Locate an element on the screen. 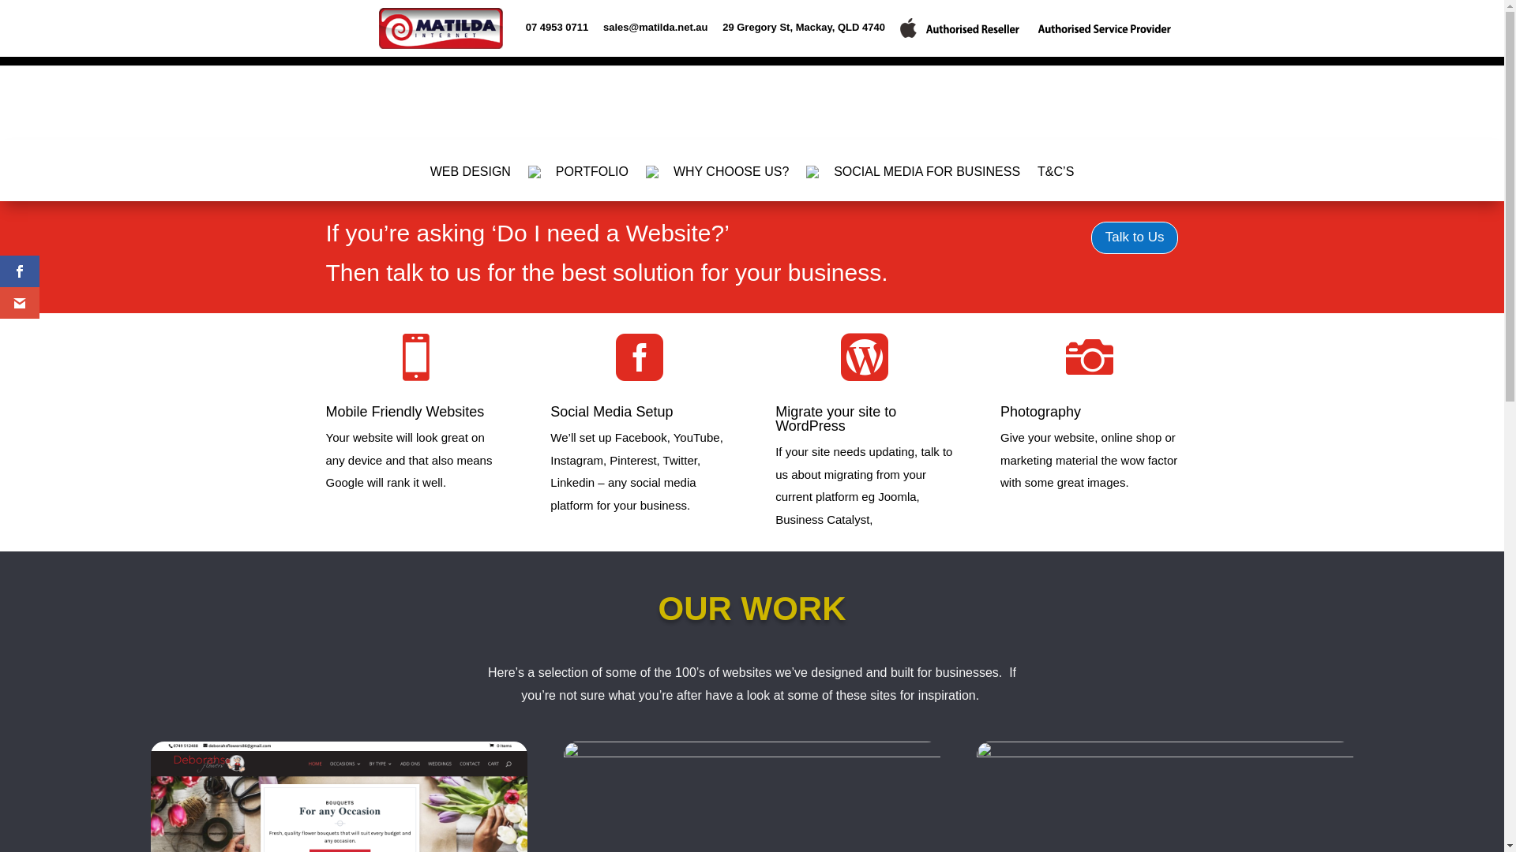    WHY CHOOSE US? is located at coordinates (717, 183).